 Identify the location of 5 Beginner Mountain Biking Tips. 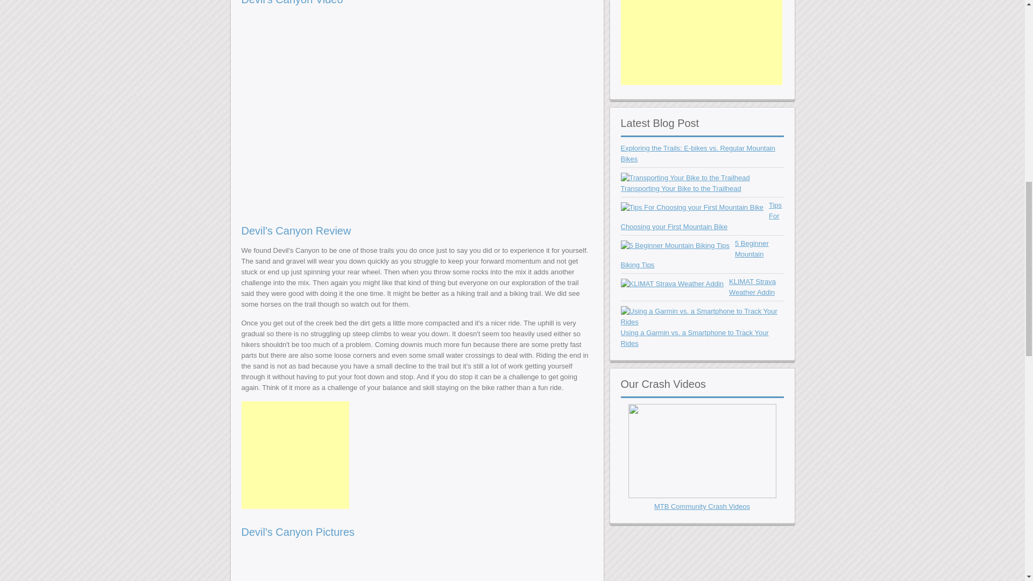
(675, 245).